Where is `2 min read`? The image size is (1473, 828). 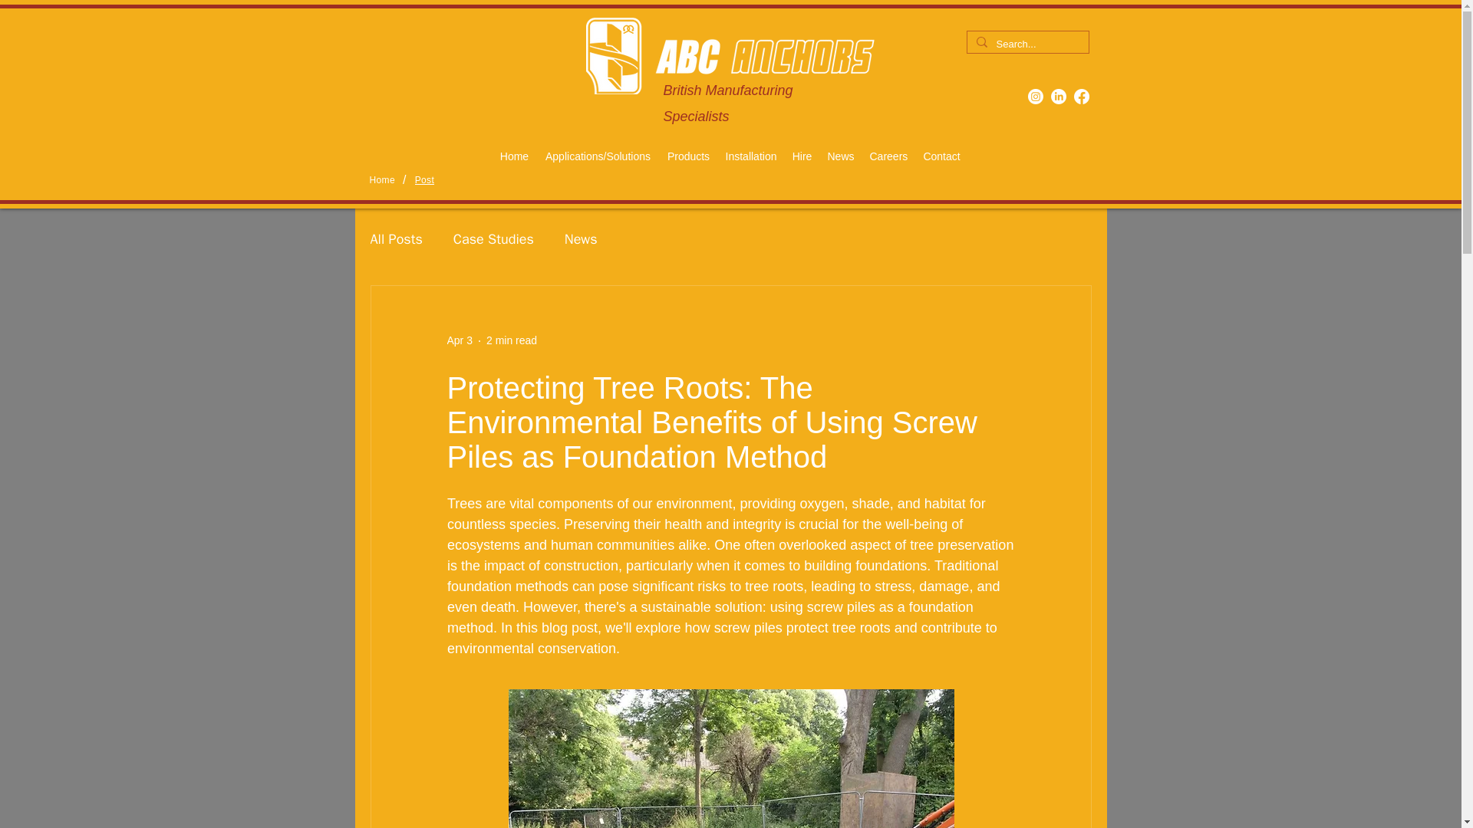
2 min read is located at coordinates (511, 340).